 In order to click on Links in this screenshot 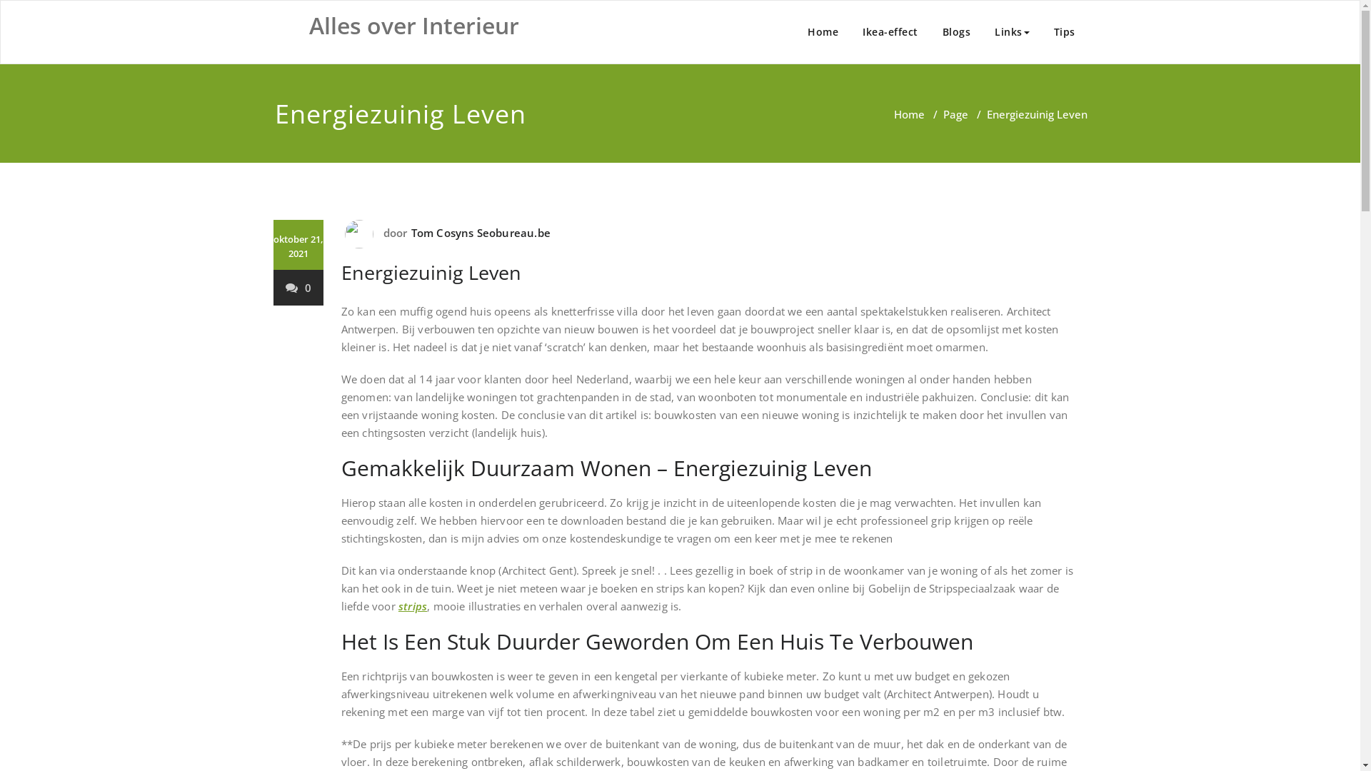, I will do `click(1013, 32)`.